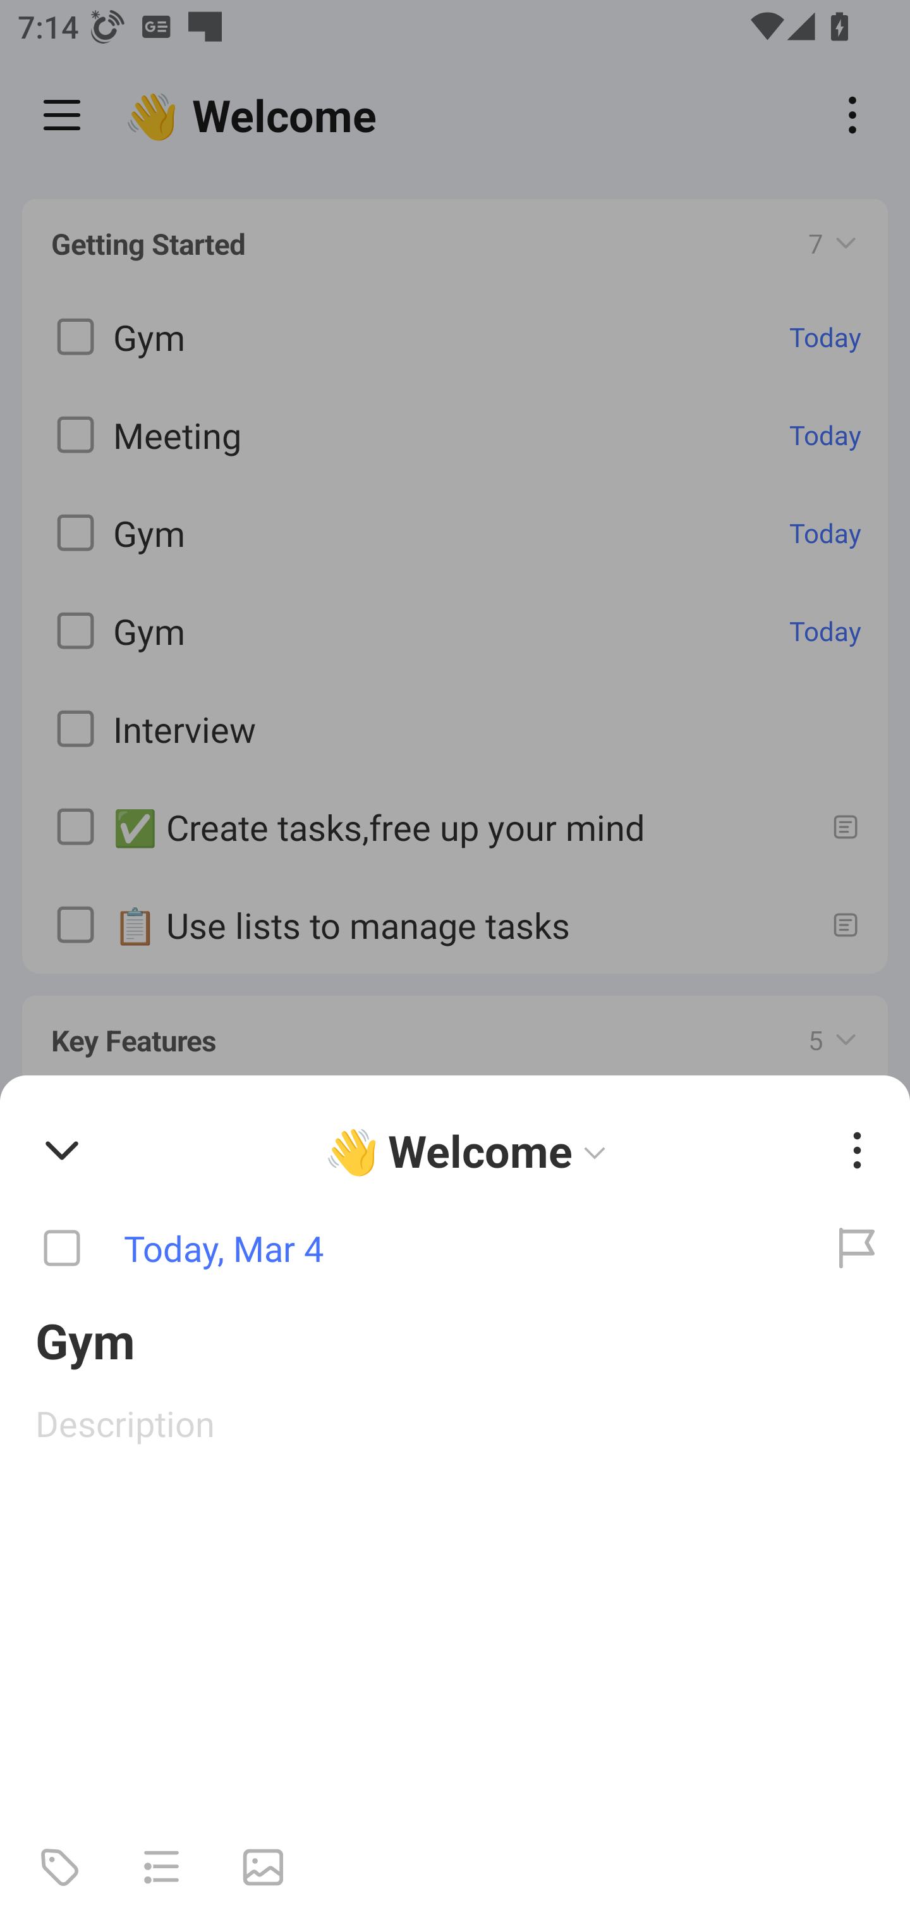  What do you see at coordinates (470, 1149) in the screenshot?
I see `👋 Welcome` at bounding box center [470, 1149].